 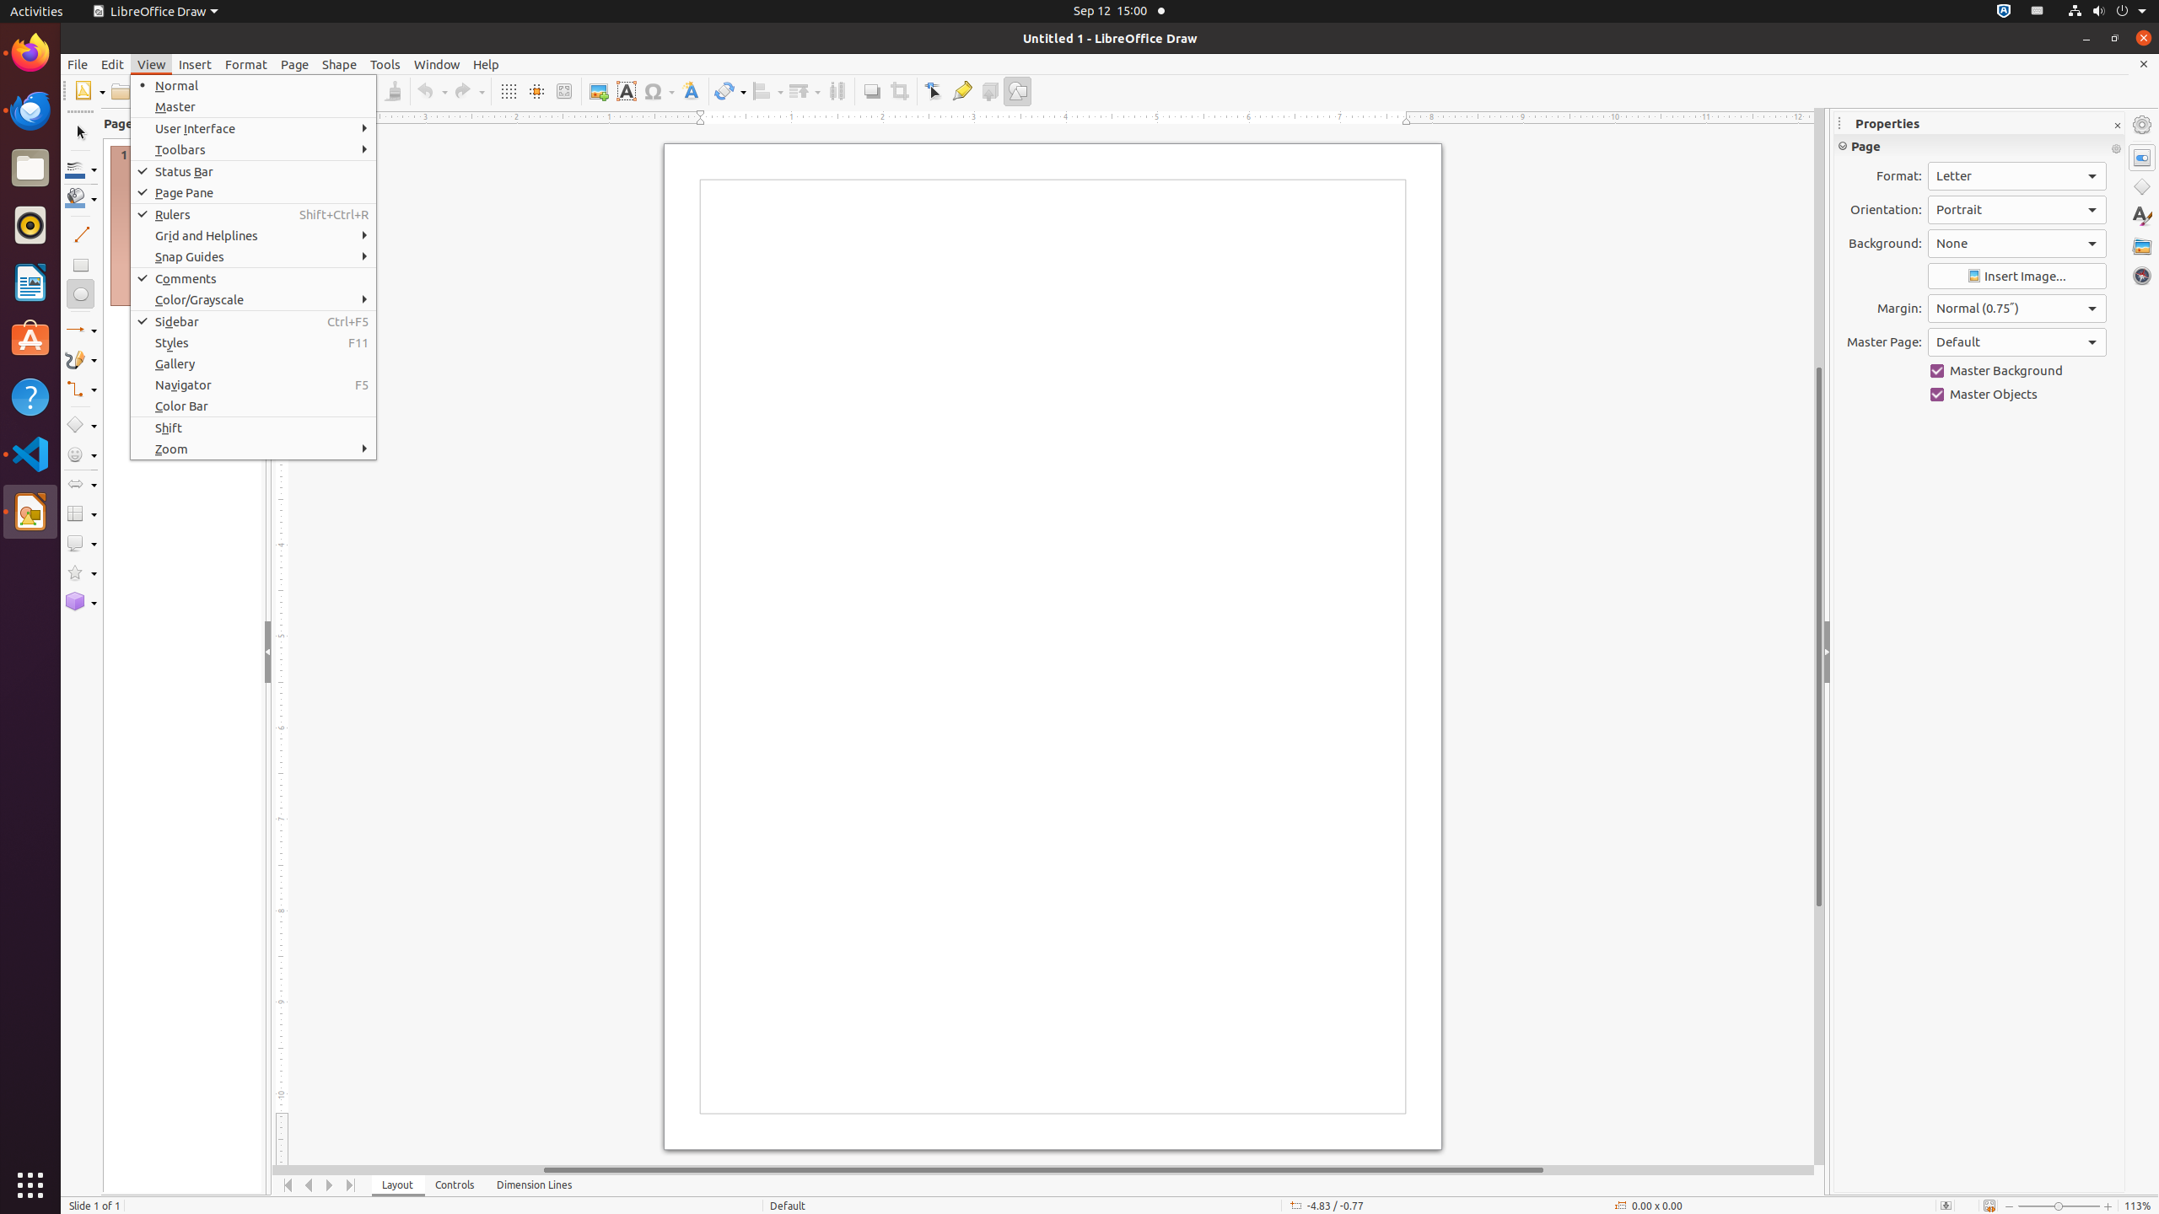 What do you see at coordinates (872, 91) in the screenshot?
I see `Shadow` at bounding box center [872, 91].